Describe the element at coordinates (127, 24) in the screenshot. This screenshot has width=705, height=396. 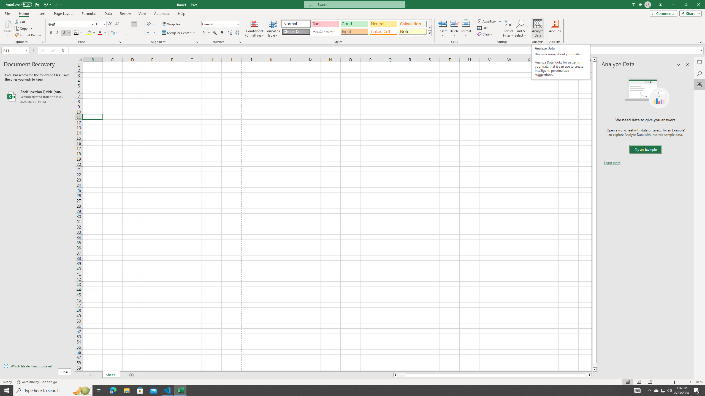
I see `Top Align` at that location.